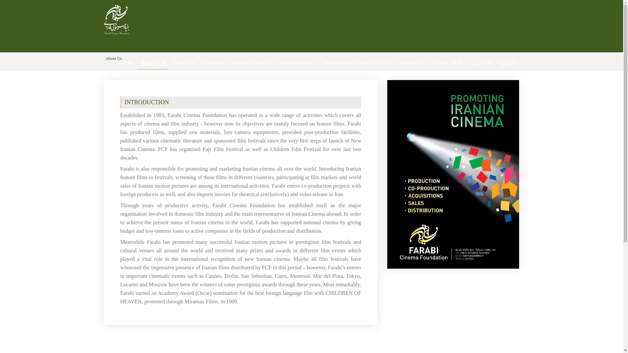 The width and height of the screenshot is (628, 353). Describe the element at coordinates (114, 58) in the screenshot. I see `About Us` at that location.